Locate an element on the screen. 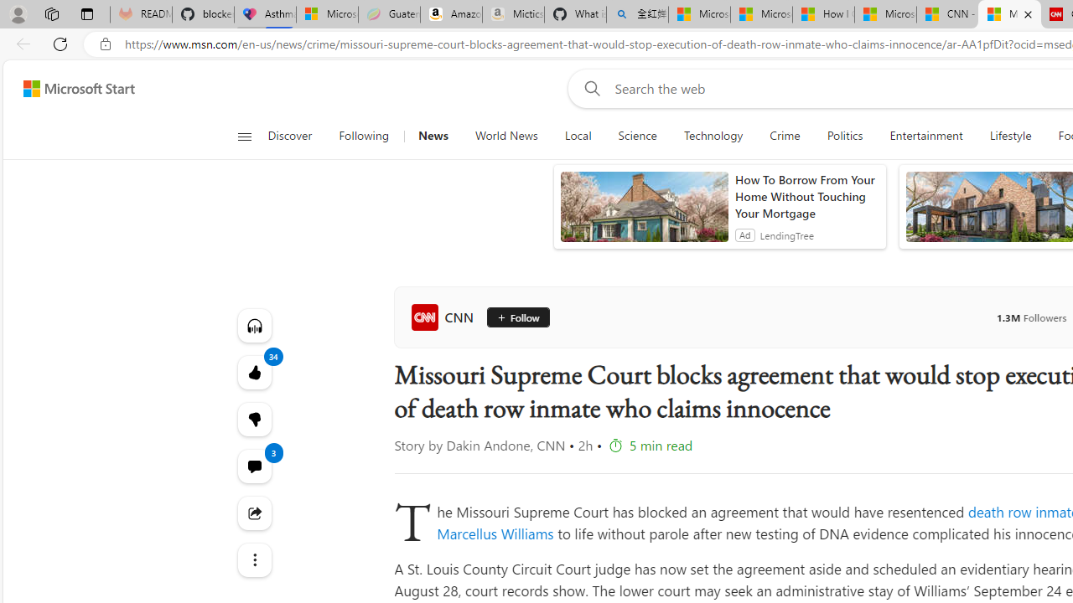  Dislike is located at coordinates (253, 419).